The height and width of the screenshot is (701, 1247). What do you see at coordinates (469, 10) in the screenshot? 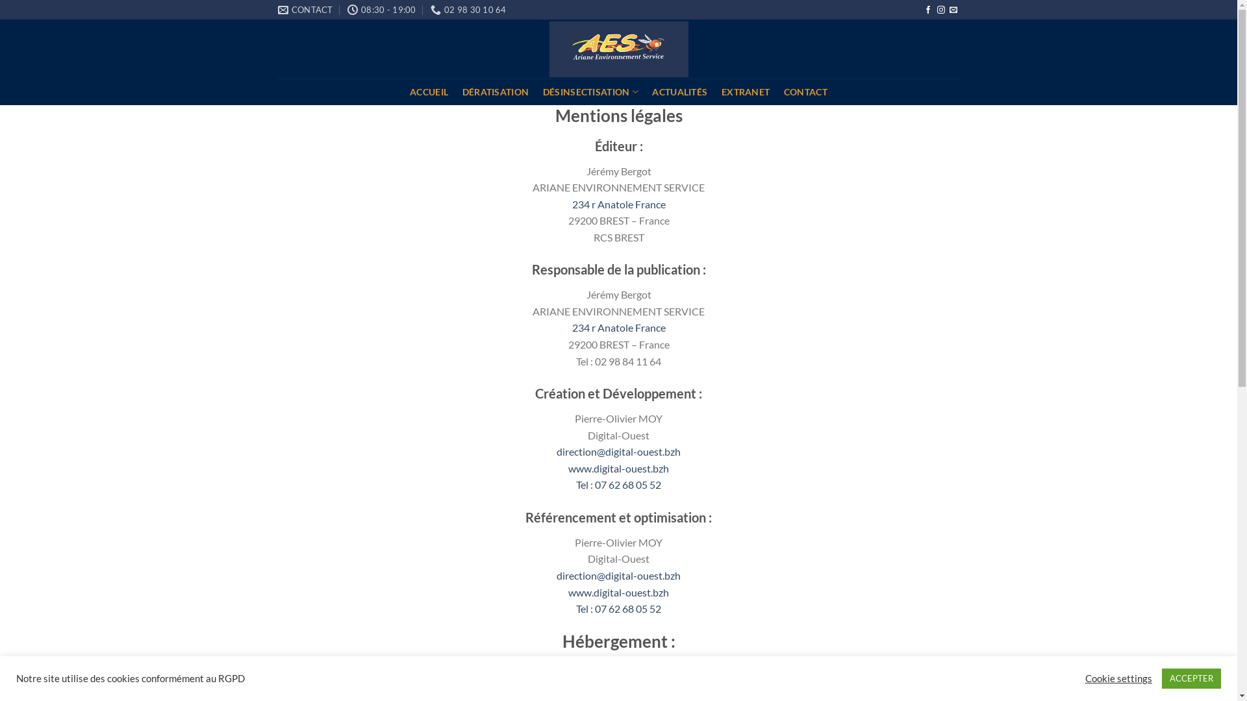
I see `02 98 30 10 64` at bounding box center [469, 10].